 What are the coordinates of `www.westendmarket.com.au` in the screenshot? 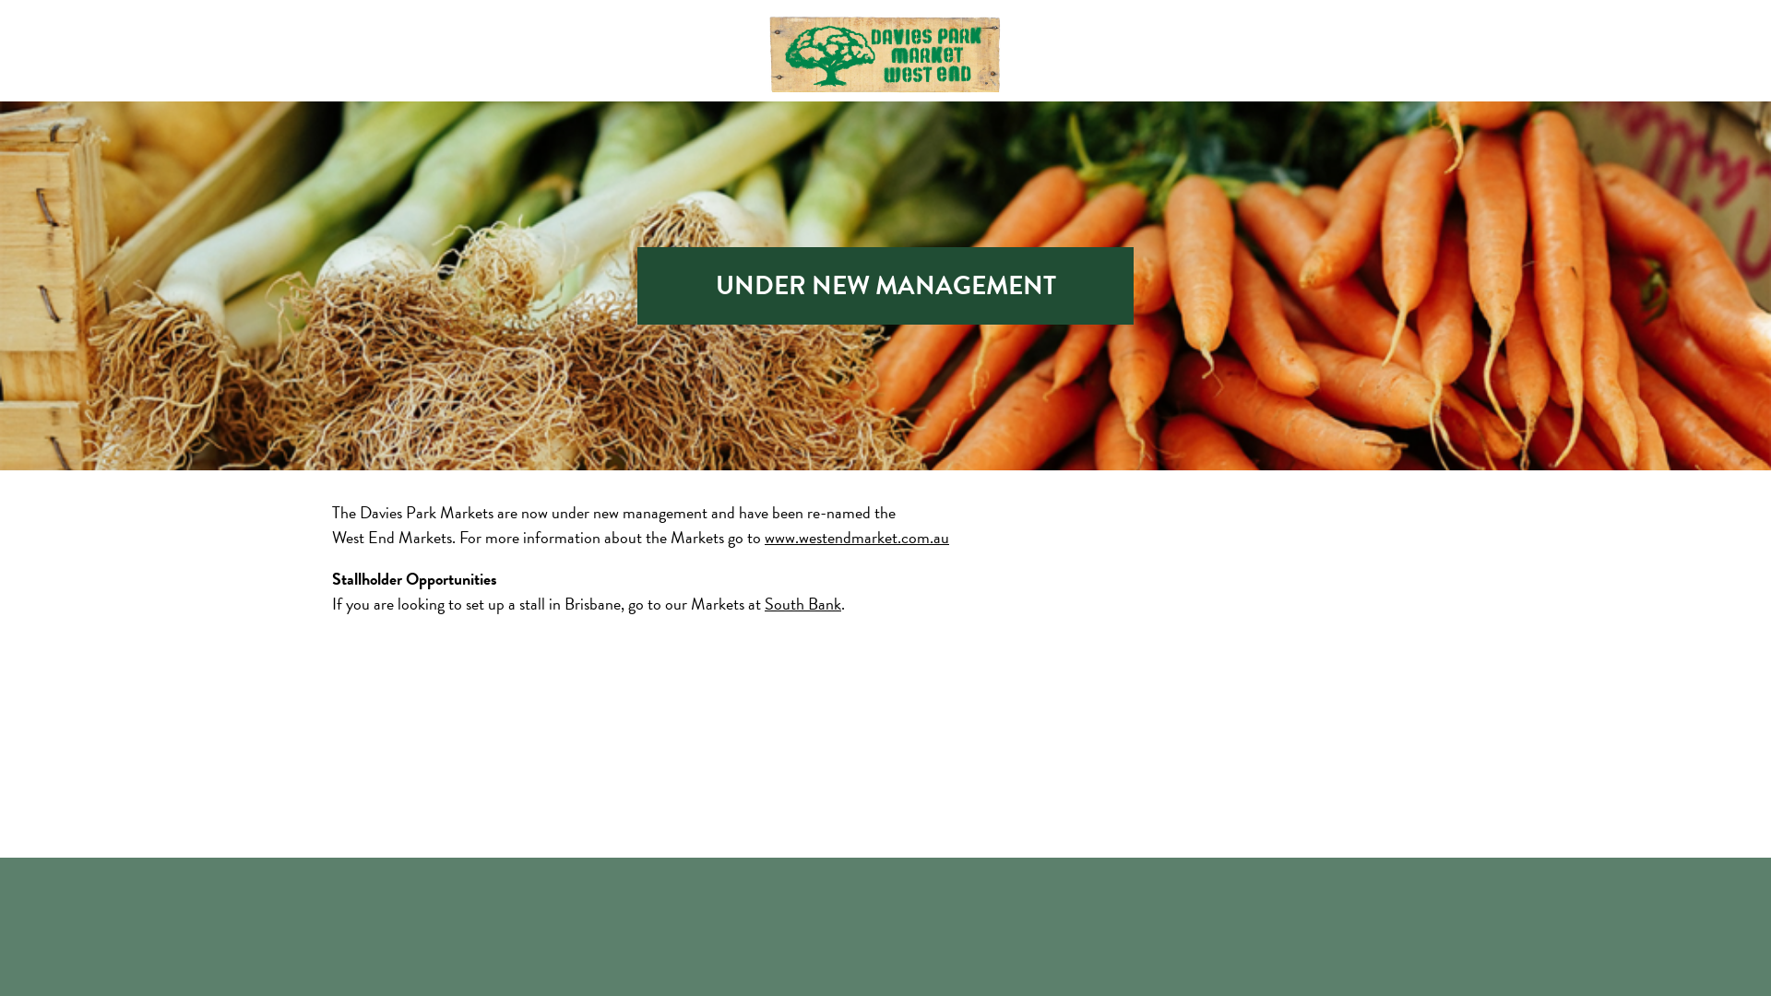 It's located at (857, 537).